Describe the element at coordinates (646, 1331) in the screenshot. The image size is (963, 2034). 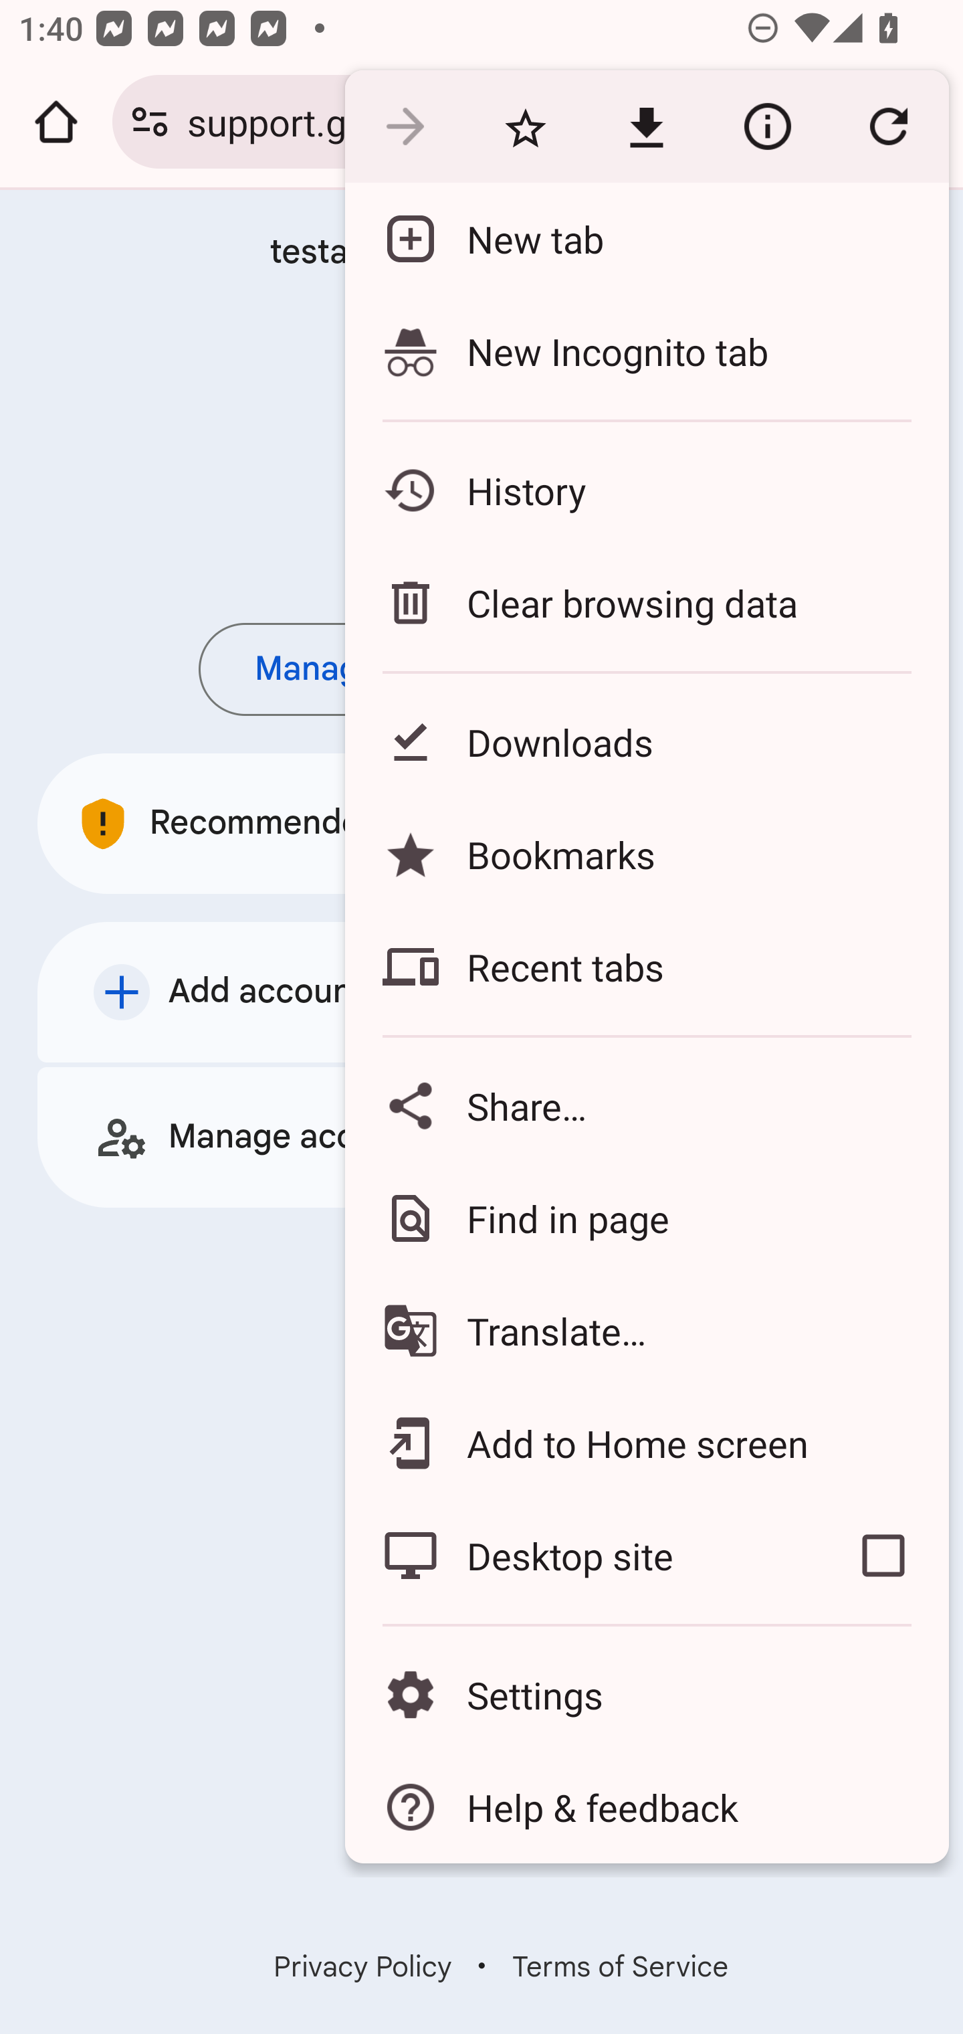
I see `Translate…` at that location.